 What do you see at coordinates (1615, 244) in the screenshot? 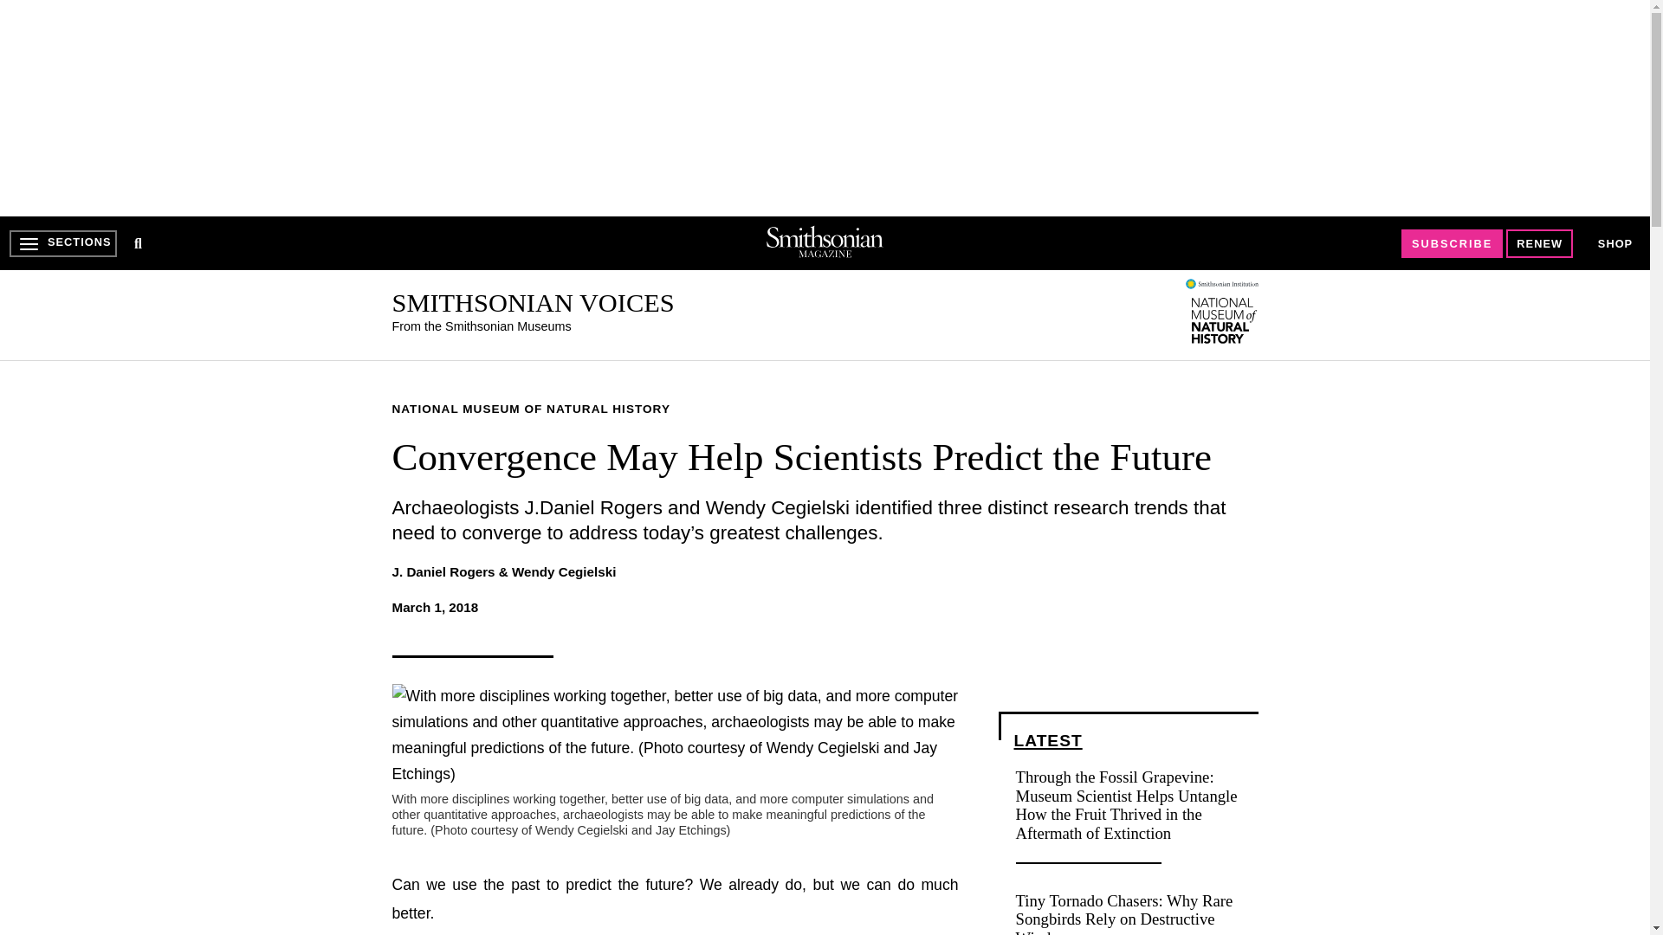
I see `SHOP` at bounding box center [1615, 244].